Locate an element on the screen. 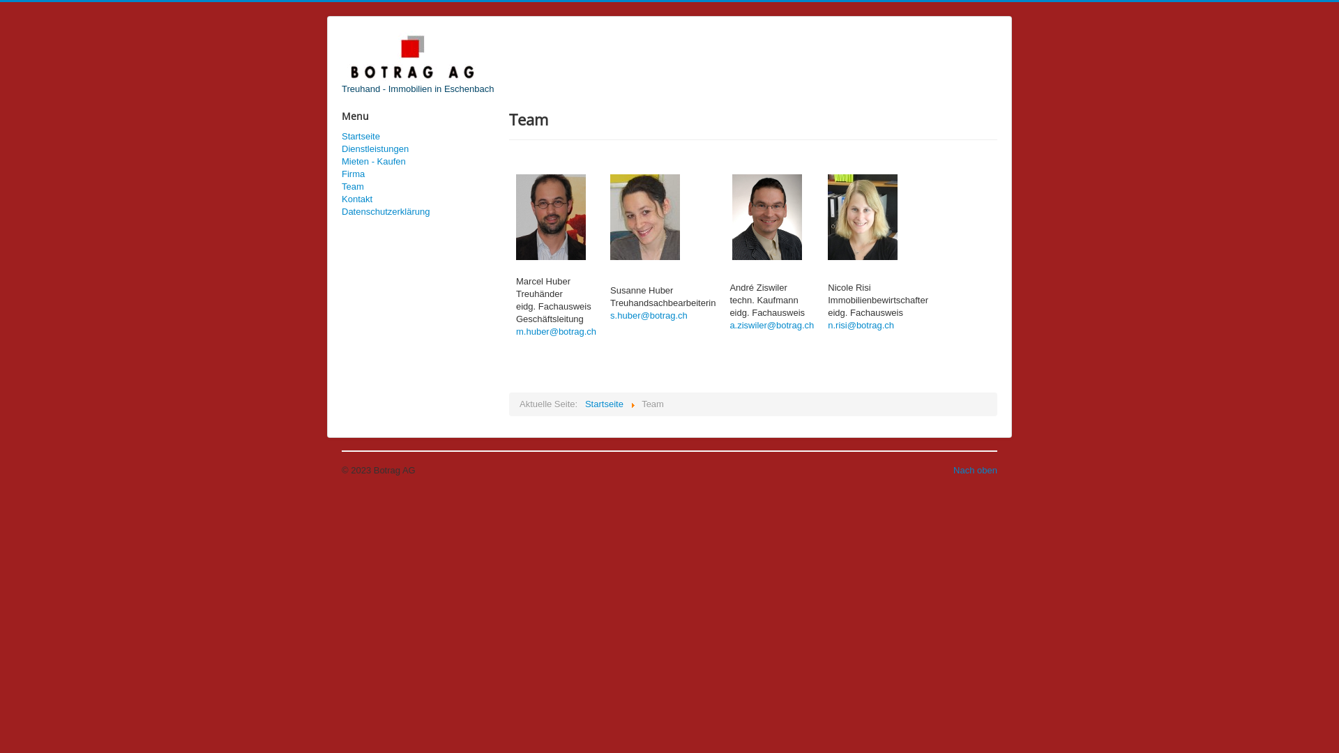  Team is located at coordinates (418, 187).